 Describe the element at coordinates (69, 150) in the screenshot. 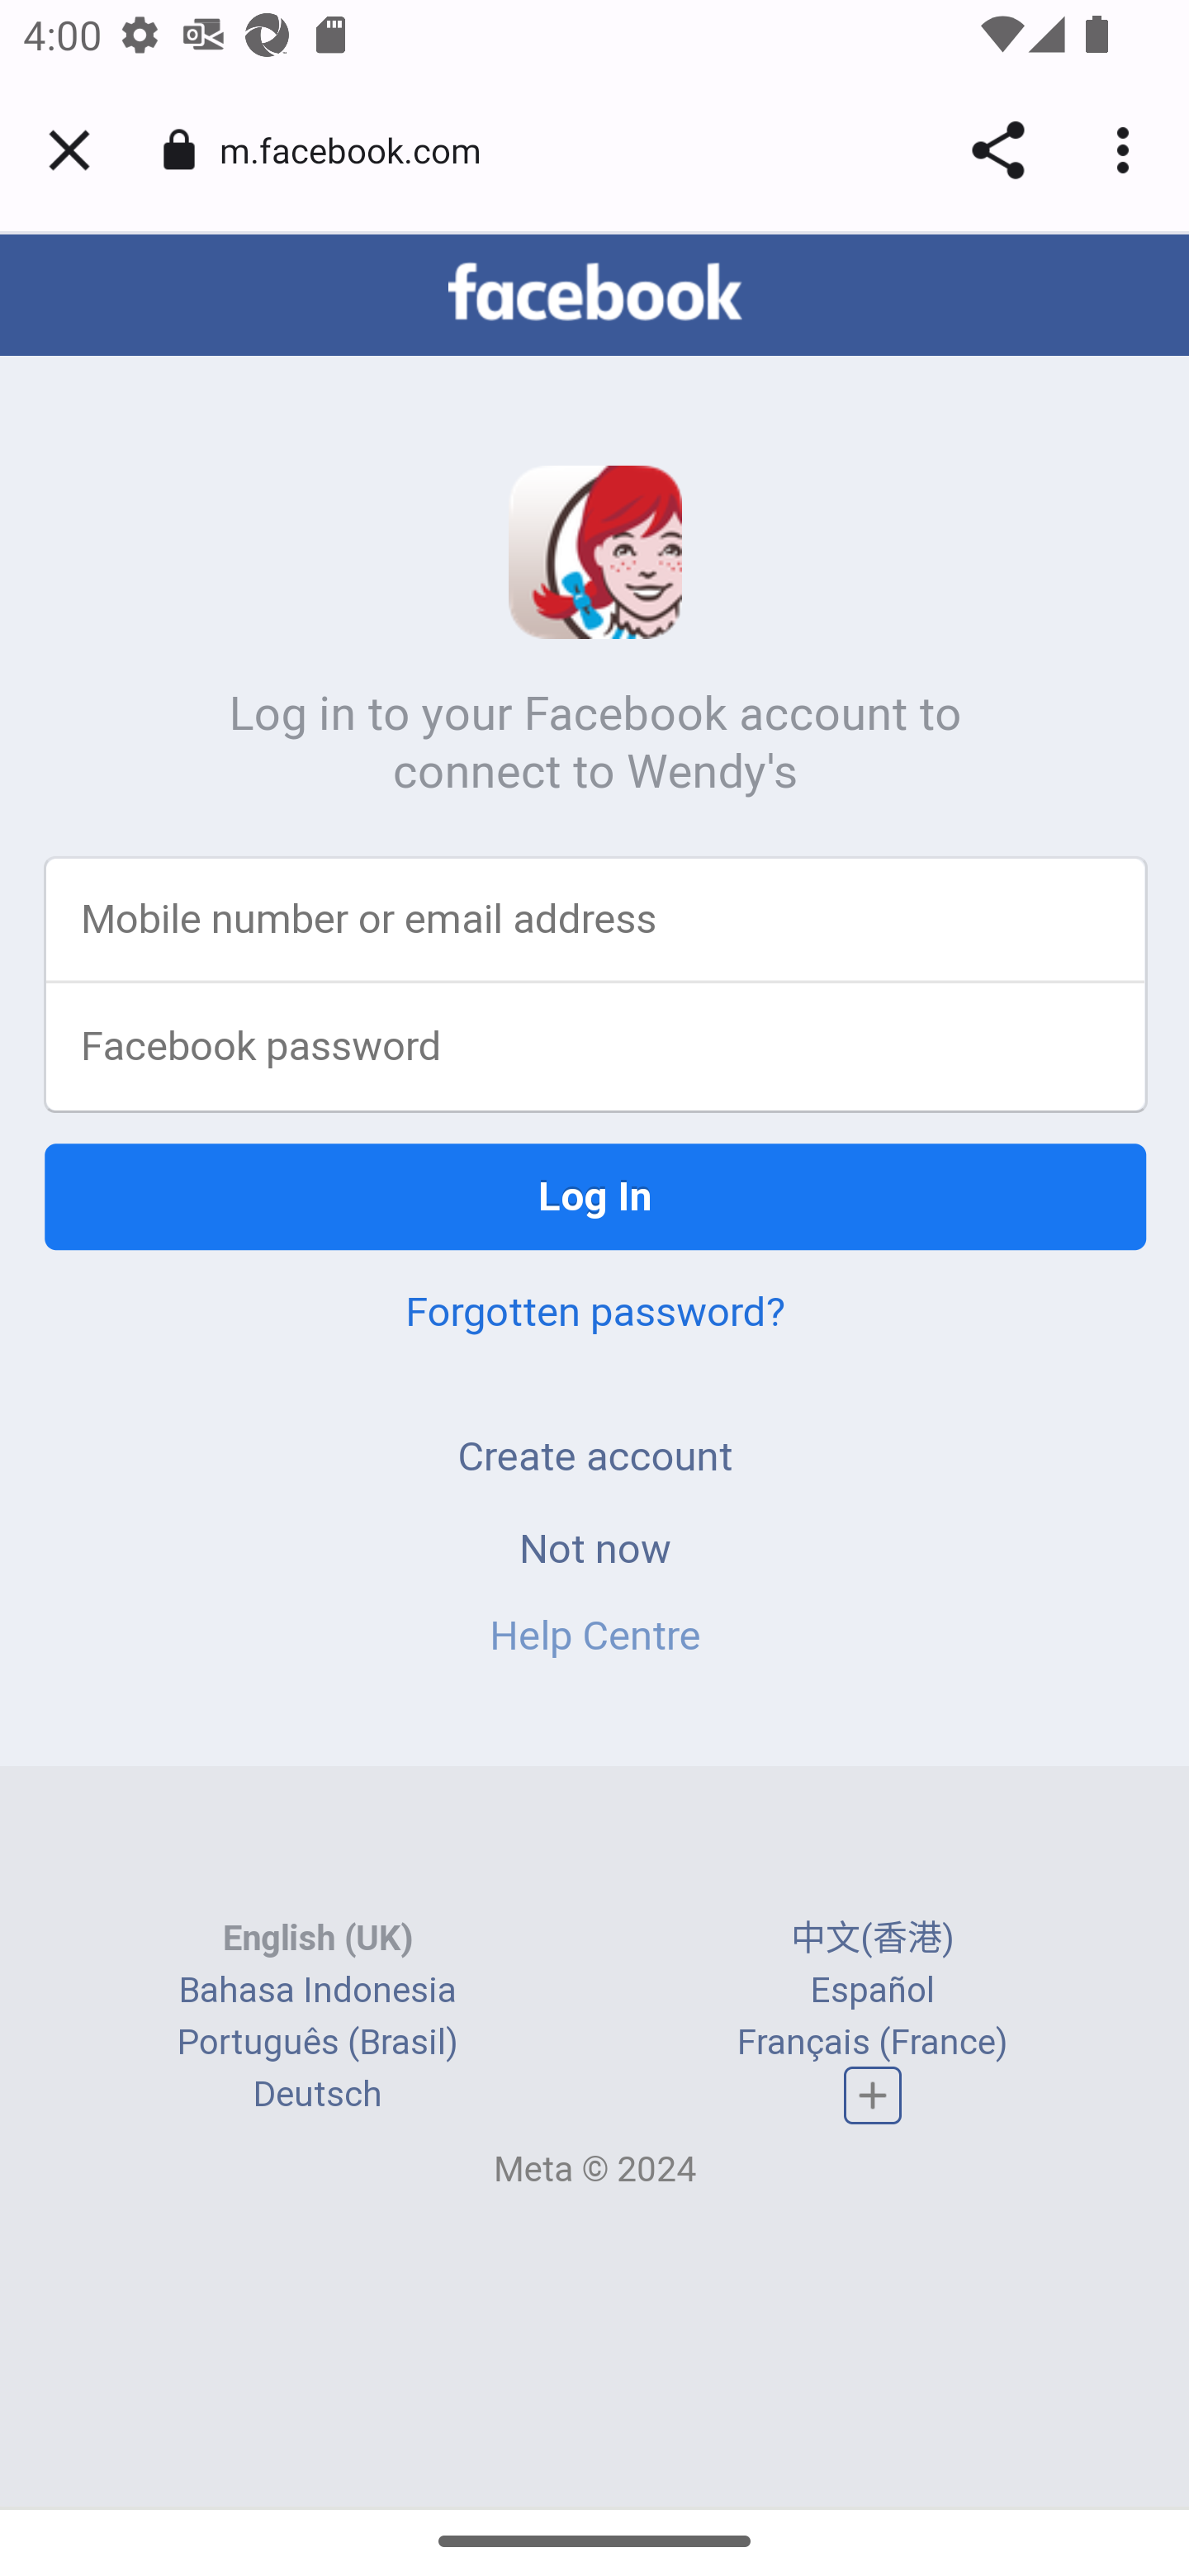

I see `Close tab` at that location.